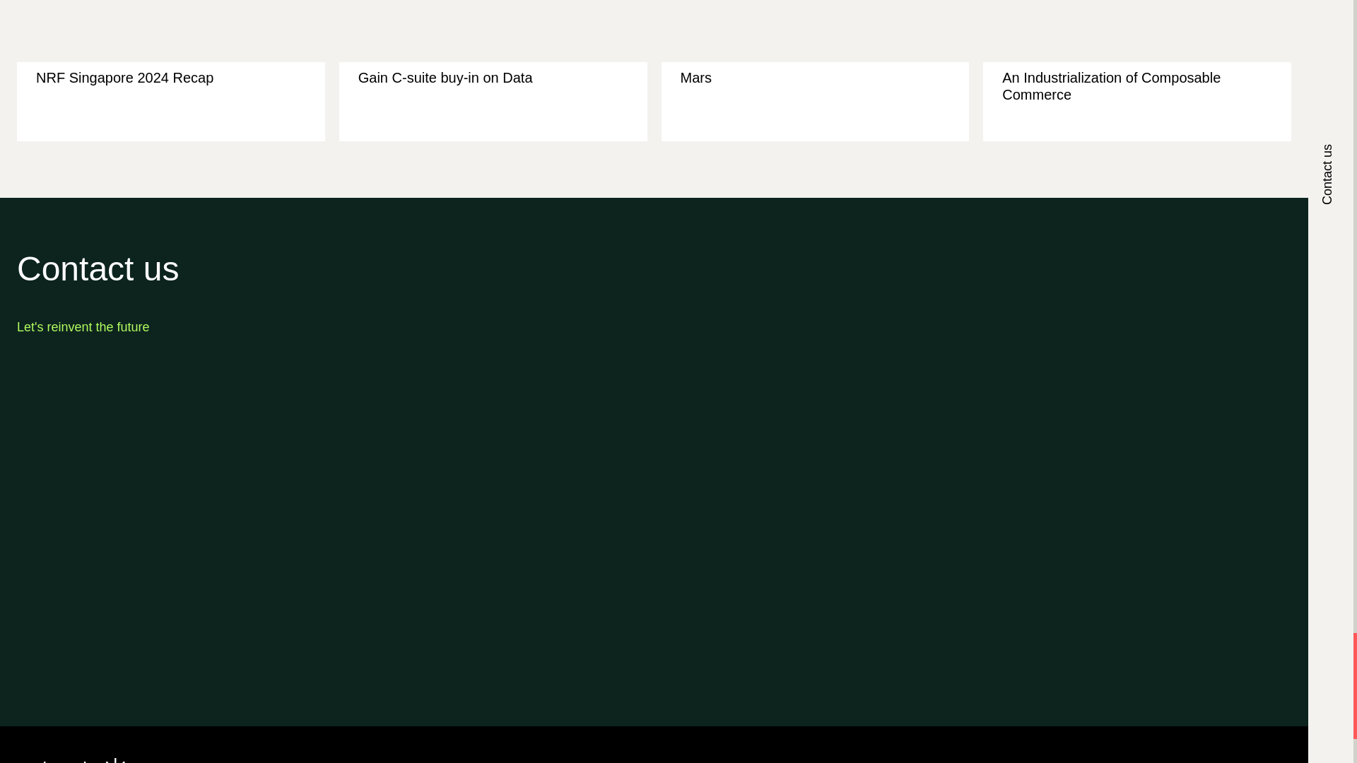 The image size is (1357, 763). What do you see at coordinates (72, 760) in the screenshot?
I see `Valtech Logo` at bounding box center [72, 760].